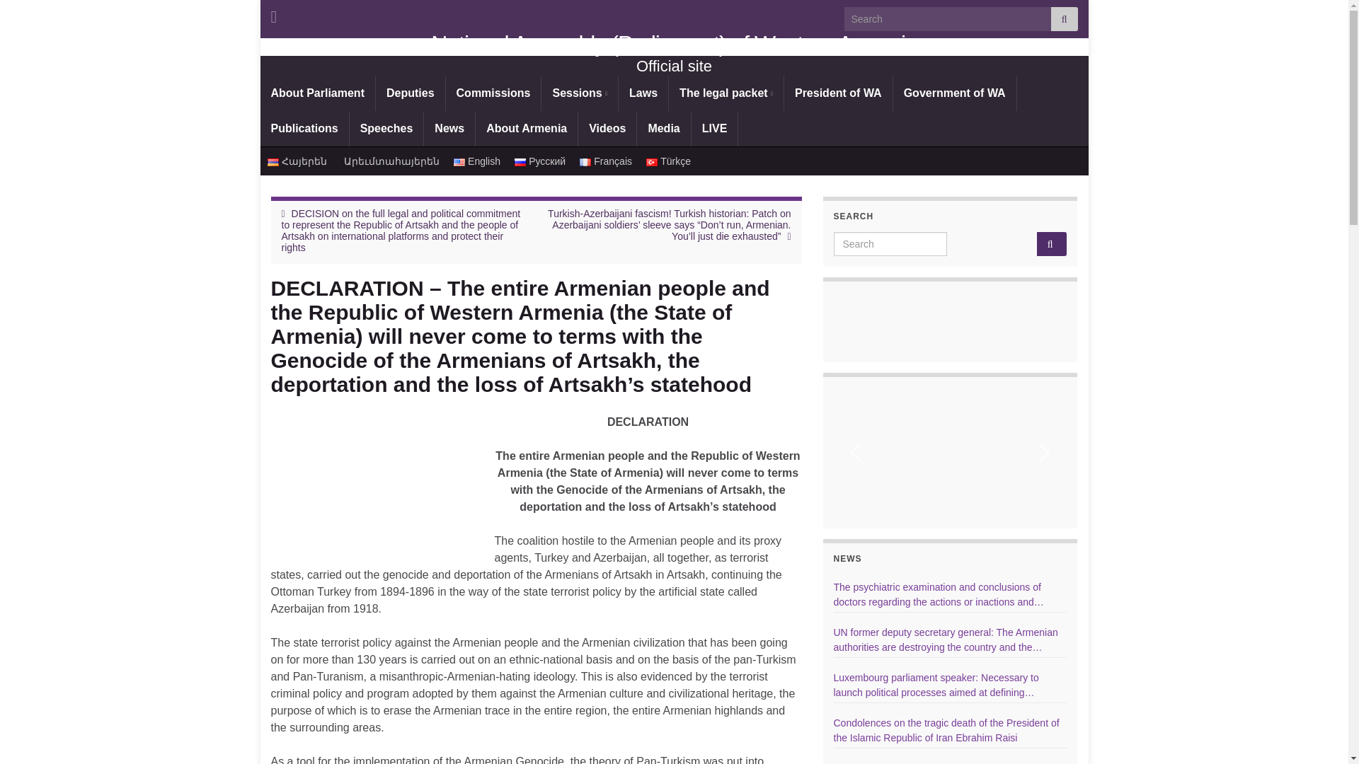  Describe the element at coordinates (579, 93) in the screenshot. I see `Sessions` at that location.